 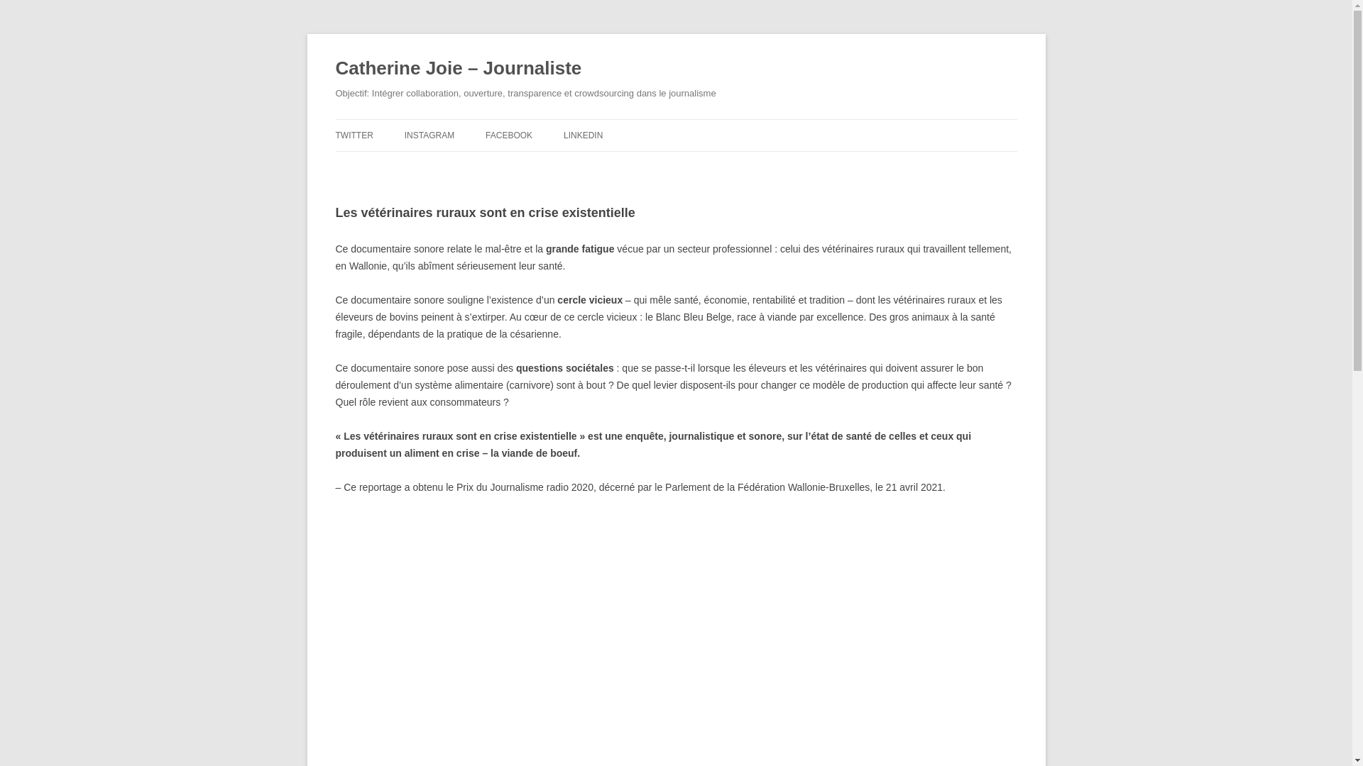 What do you see at coordinates (584, 135) in the screenshot?
I see `LINKEDIN` at bounding box center [584, 135].